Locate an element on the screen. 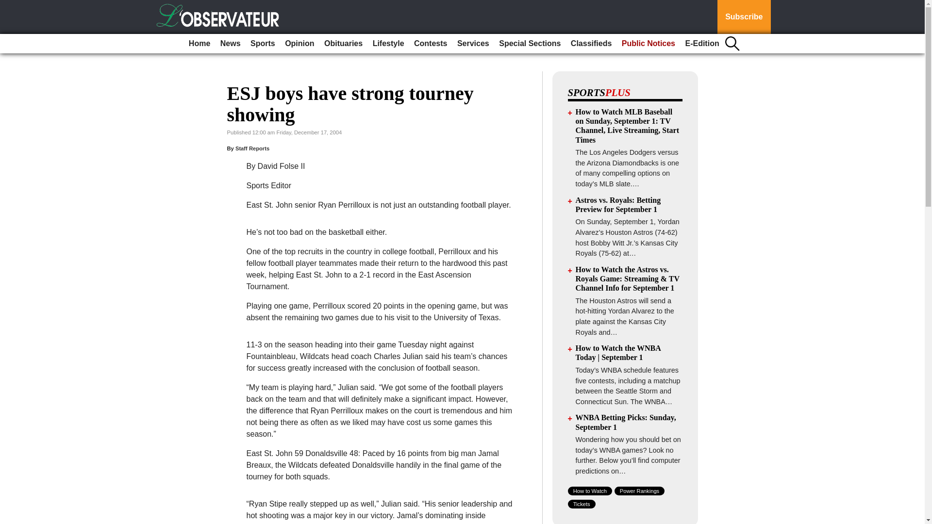 The width and height of the screenshot is (932, 524). Sports is located at coordinates (263, 44).